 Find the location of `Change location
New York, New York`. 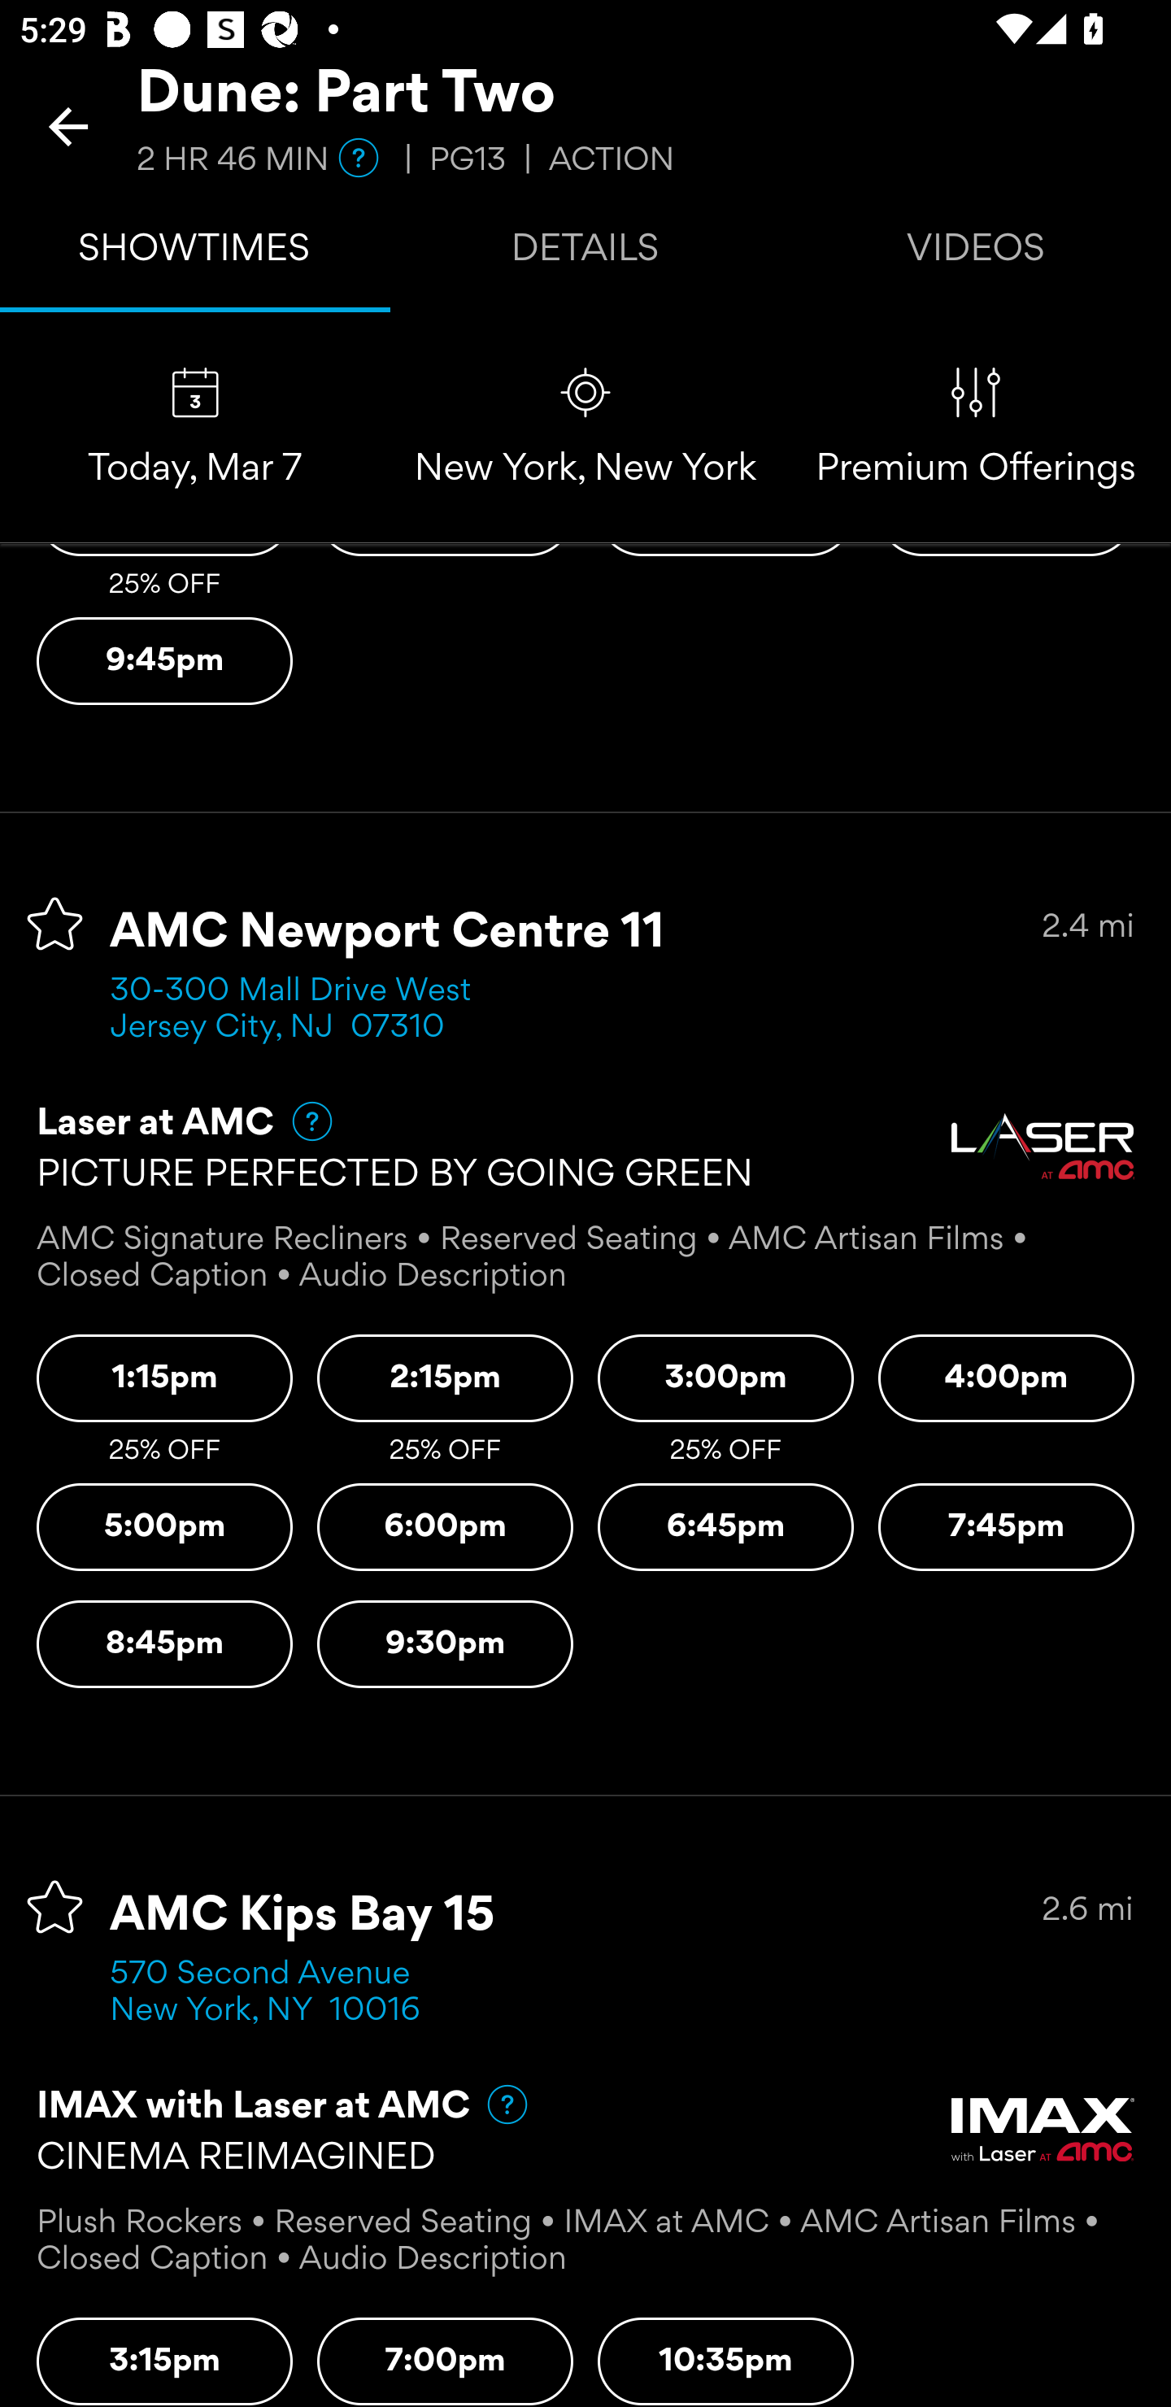

Change location
New York, New York is located at coordinates (585, 428).